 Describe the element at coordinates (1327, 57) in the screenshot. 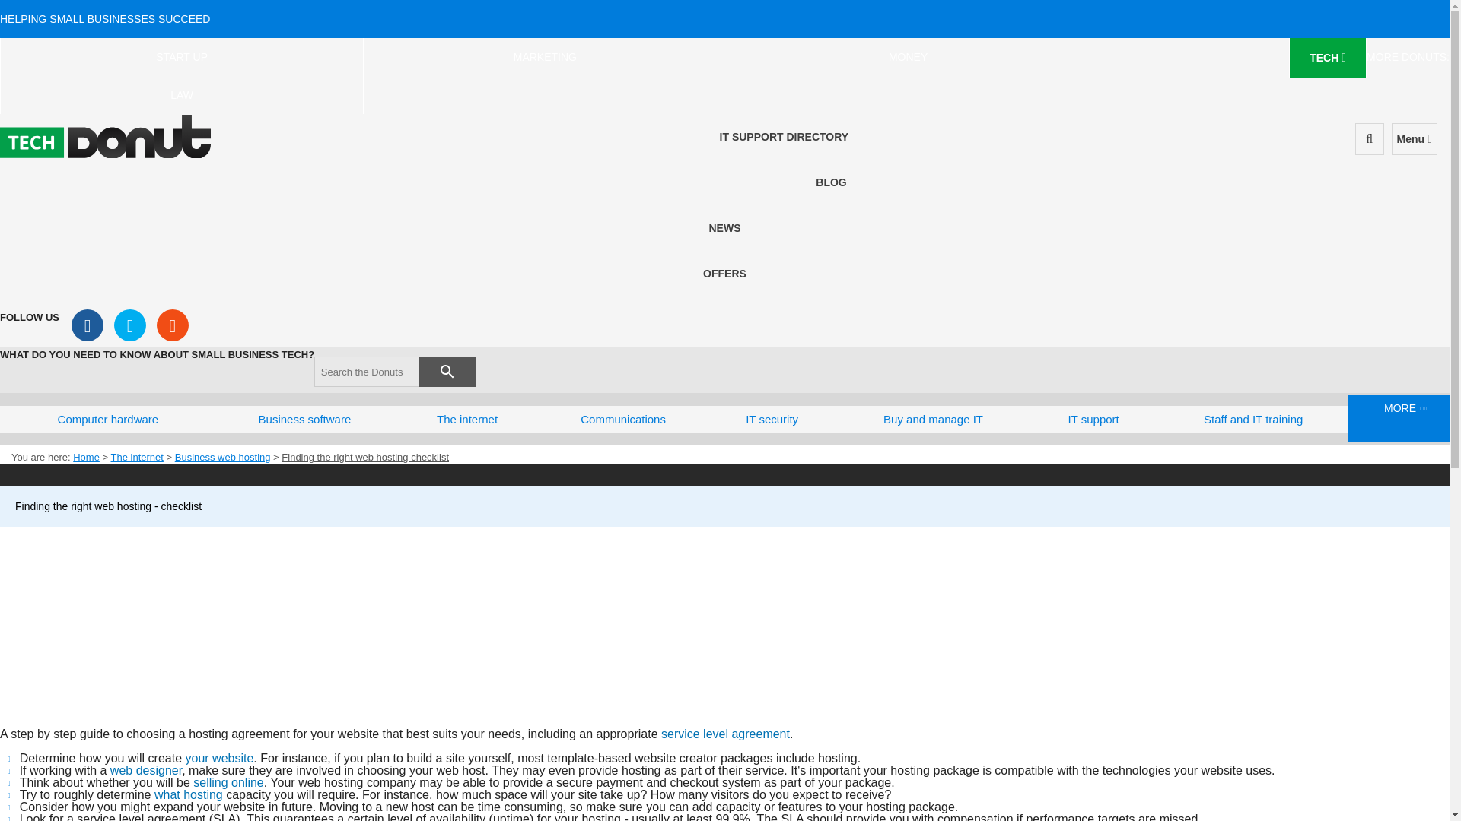

I see `TECH` at that location.